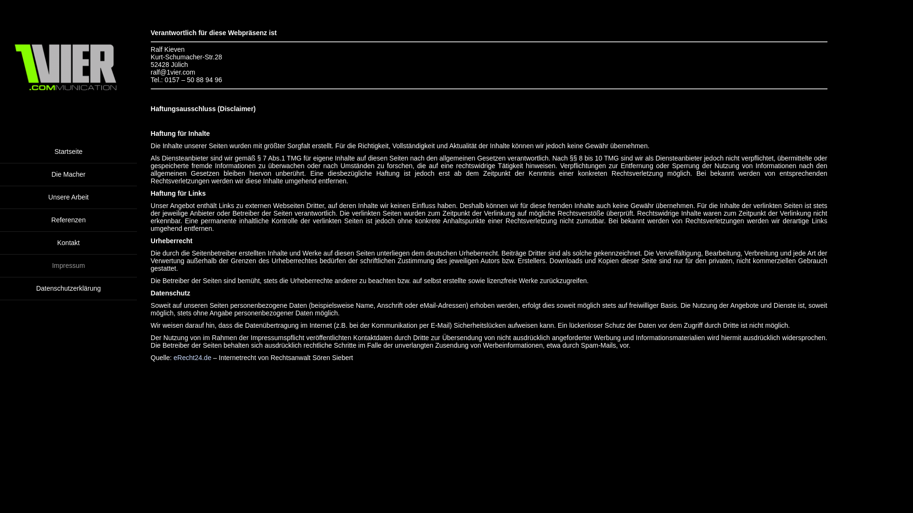 The image size is (913, 513). I want to click on Unsere Arbeit, so click(68, 198).